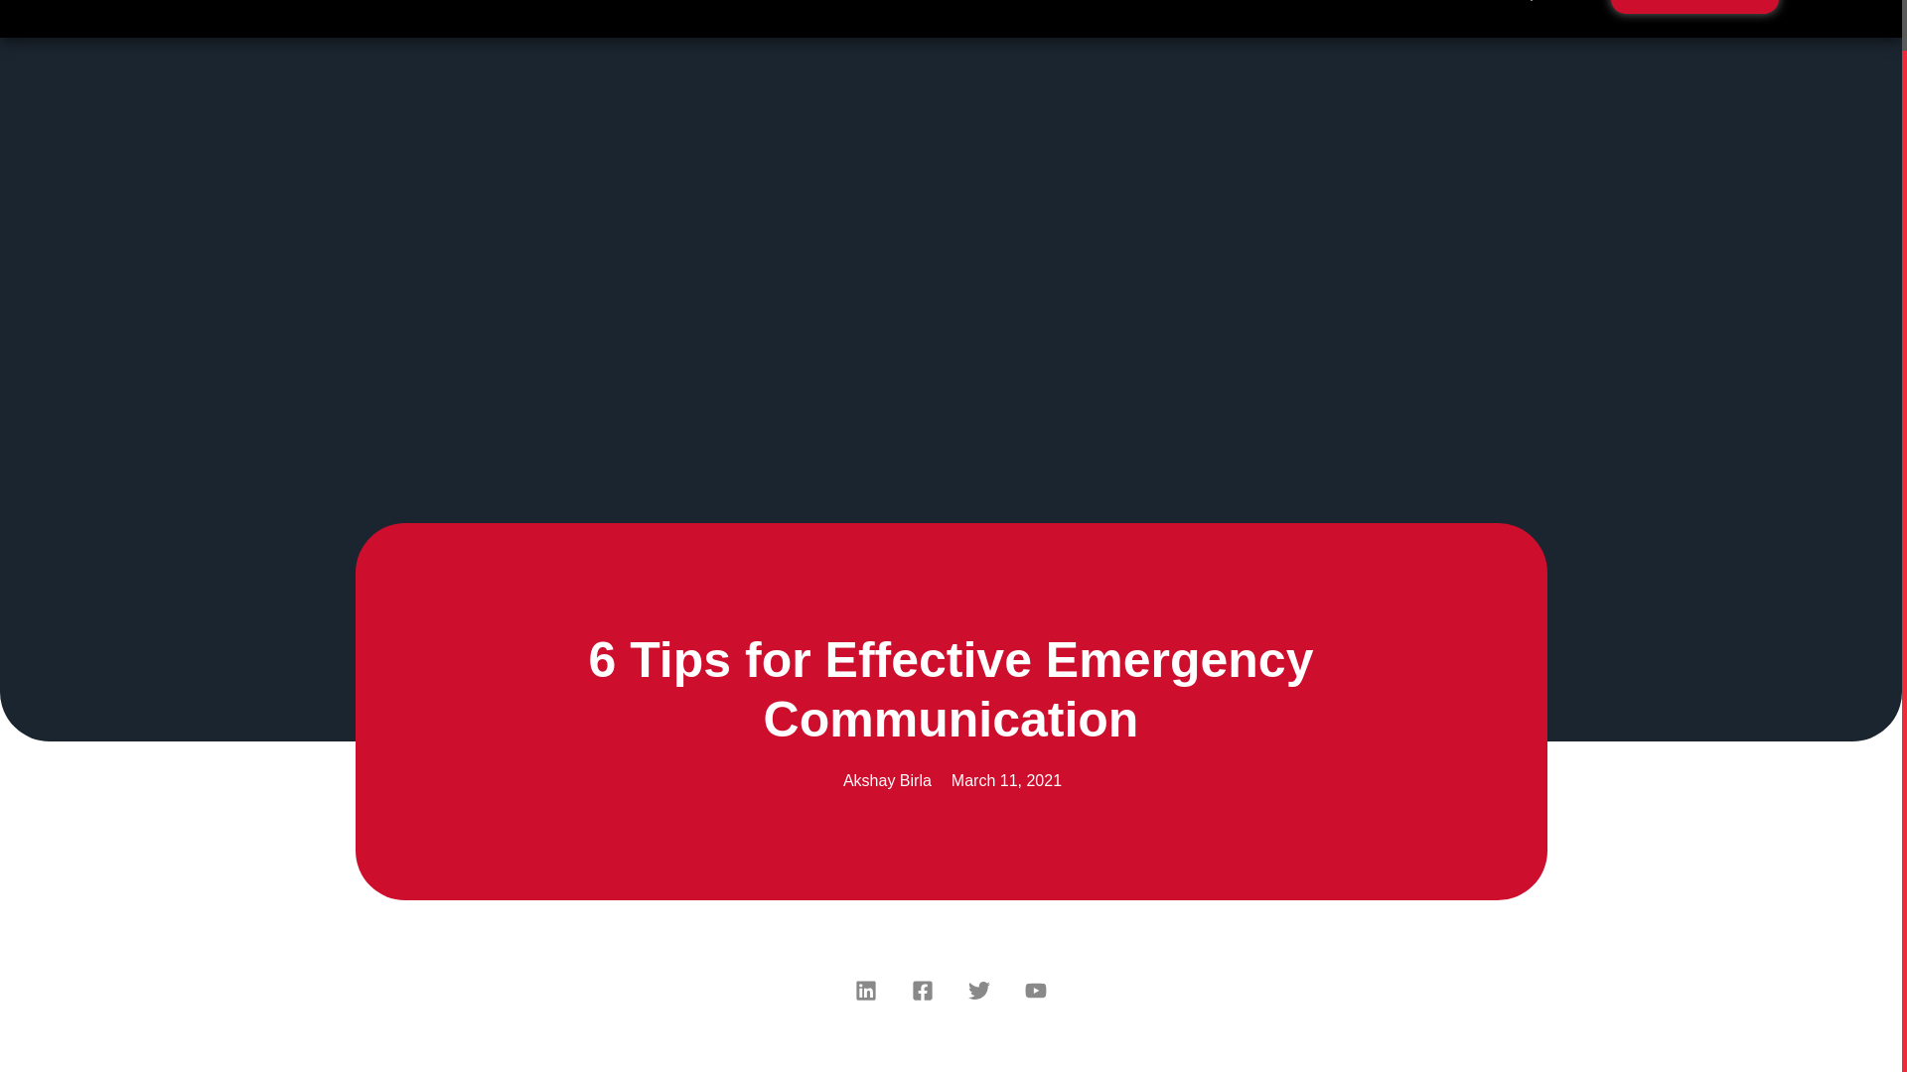 The height and width of the screenshot is (1072, 1907). I want to click on INDUSTRIES, so click(591, 8).